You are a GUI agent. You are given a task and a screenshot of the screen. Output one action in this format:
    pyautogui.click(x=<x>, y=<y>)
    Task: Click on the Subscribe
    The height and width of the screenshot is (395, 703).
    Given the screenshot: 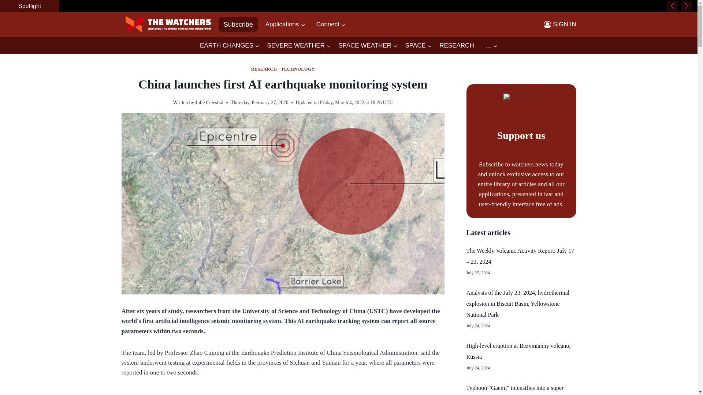 What is the action you would take?
    pyautogui.click(x=238, y=24)
    